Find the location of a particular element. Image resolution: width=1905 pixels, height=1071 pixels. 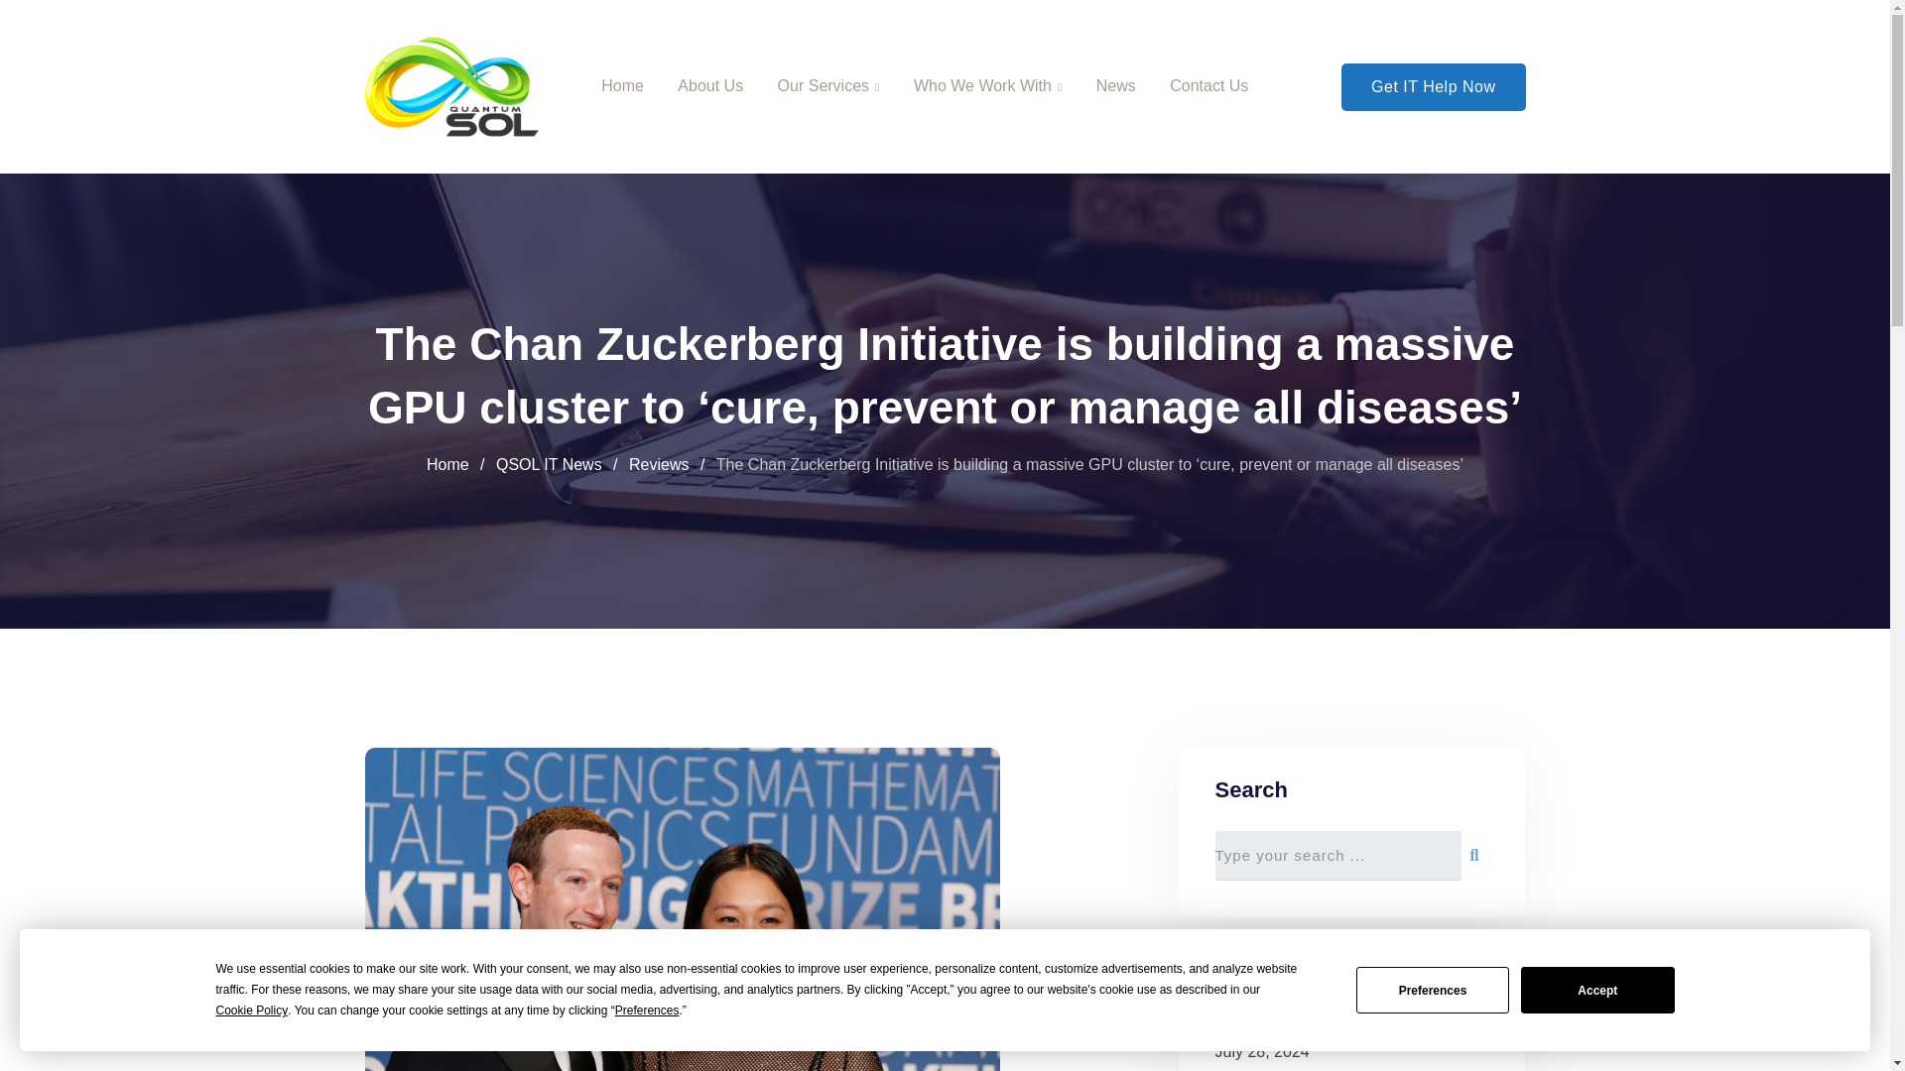

Get IT Help Now is located at coordinates (1433, 87).